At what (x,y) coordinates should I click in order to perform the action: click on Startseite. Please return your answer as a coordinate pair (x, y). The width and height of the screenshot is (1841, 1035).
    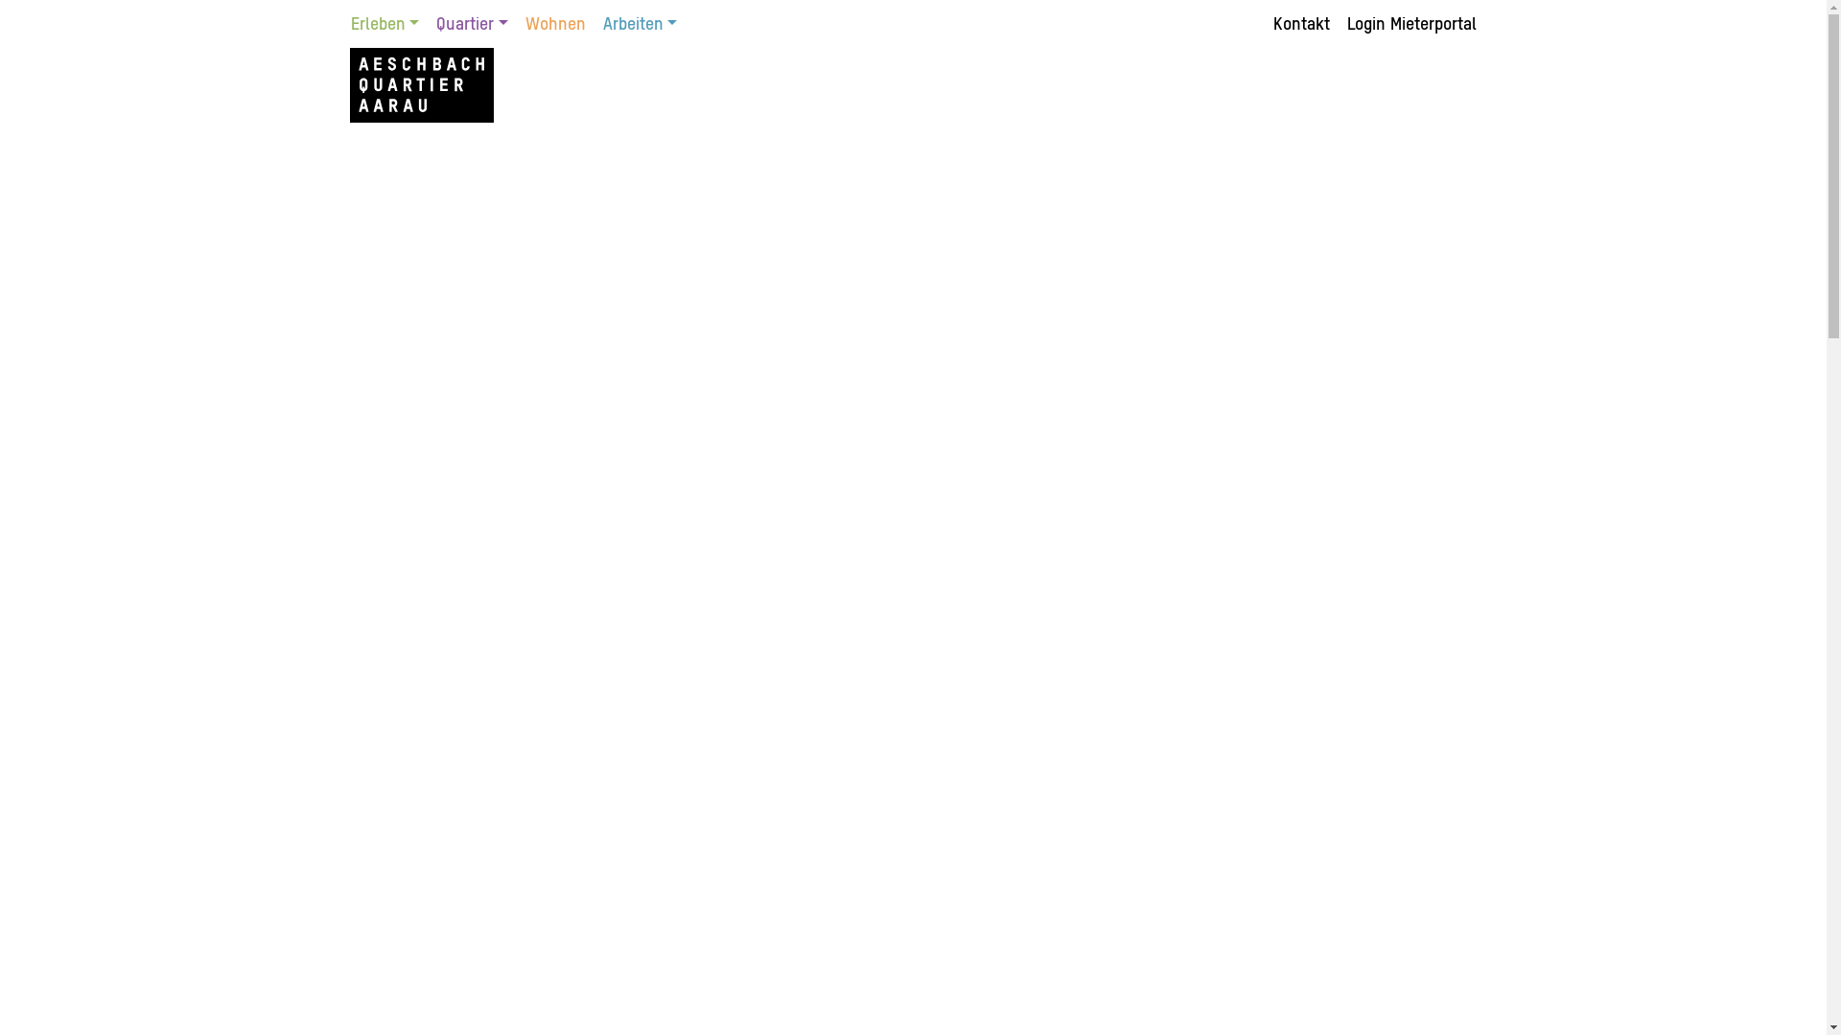
    Looking at the image, I should click on (421, 85).